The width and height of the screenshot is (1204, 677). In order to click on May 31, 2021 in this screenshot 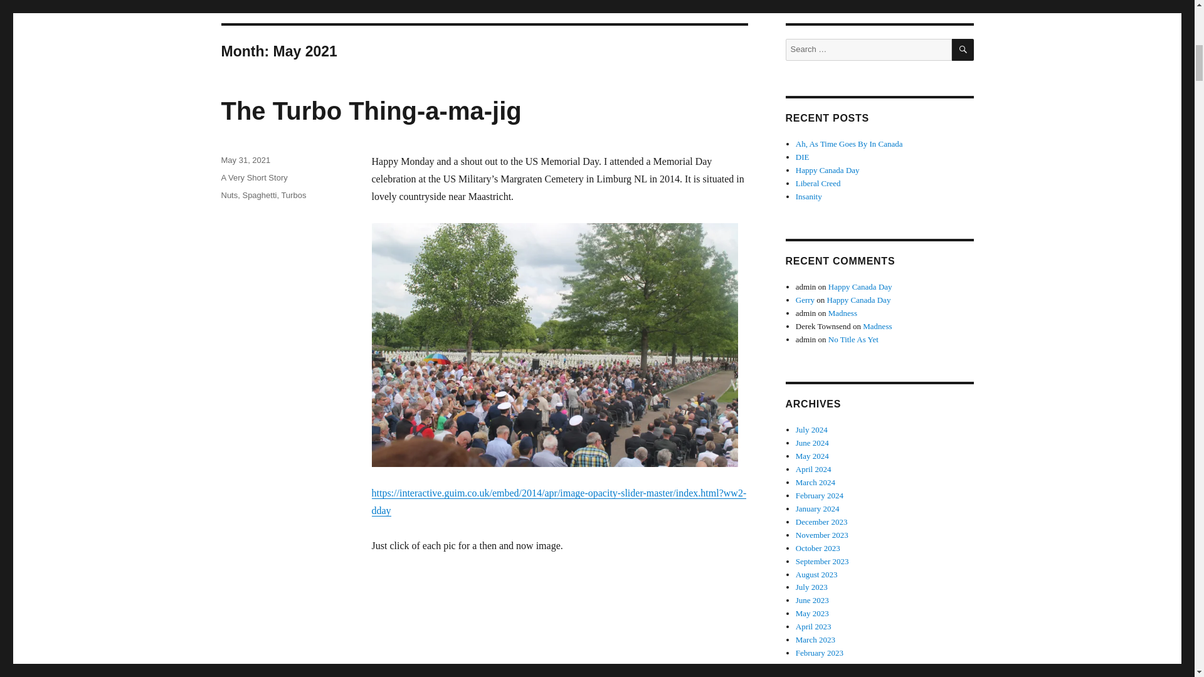, I will do `click(245, 160)`.